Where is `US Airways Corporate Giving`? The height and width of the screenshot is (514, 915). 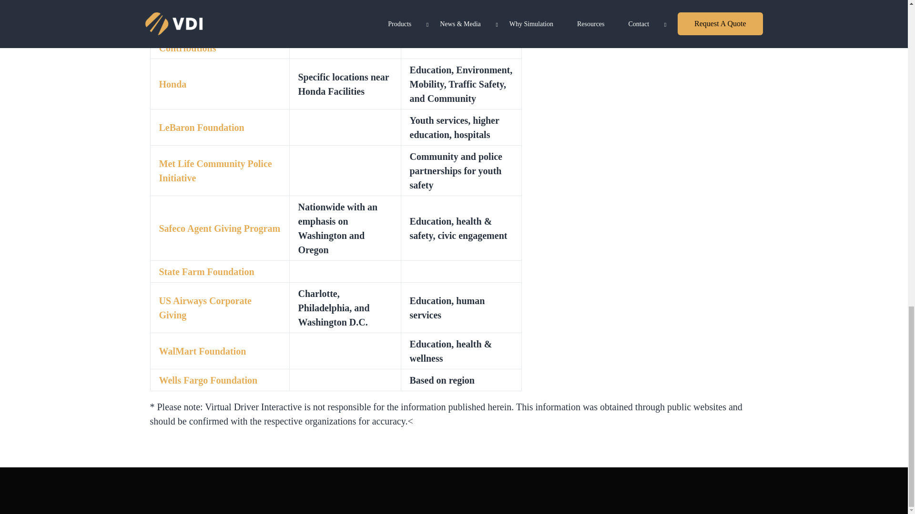 US Airways Corporate Giving is located at coordinates (205, 307).